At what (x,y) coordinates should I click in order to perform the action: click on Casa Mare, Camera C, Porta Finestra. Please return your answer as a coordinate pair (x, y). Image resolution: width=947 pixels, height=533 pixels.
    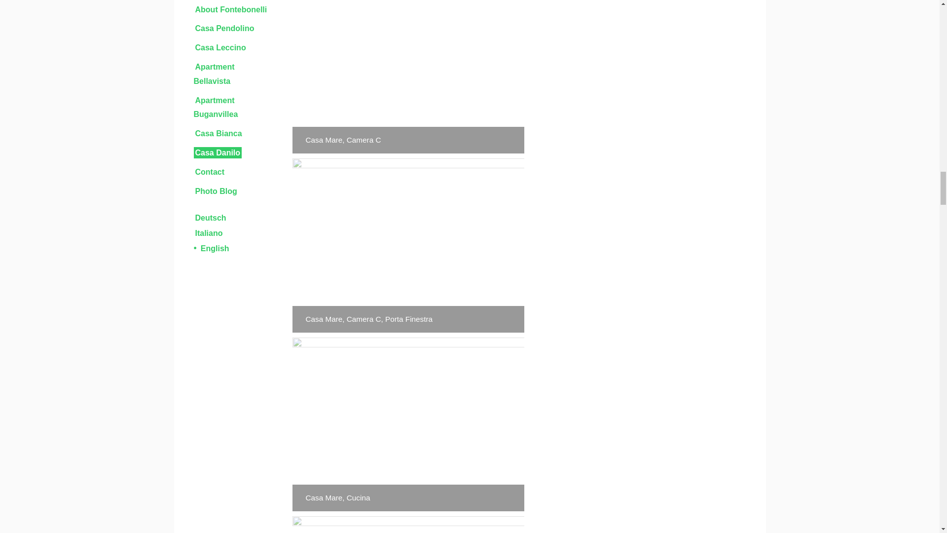
    Looking at the image, I should click on (407, 245).